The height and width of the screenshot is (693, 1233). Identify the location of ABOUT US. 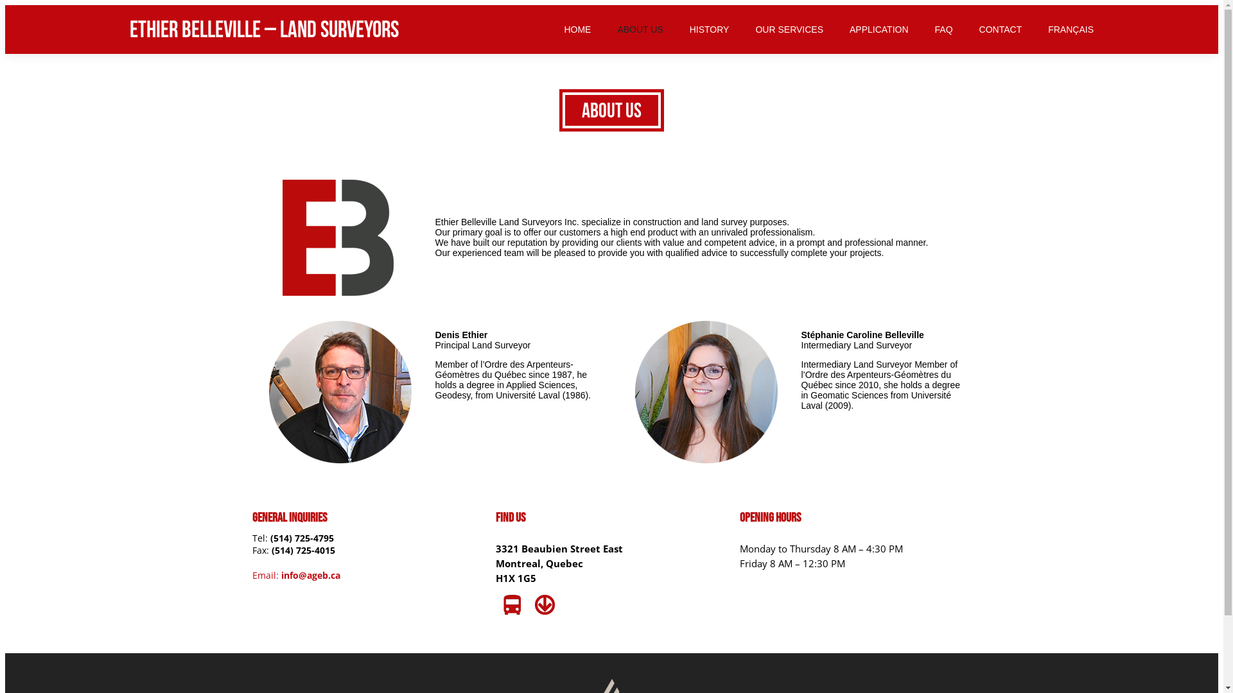
(640, 30).